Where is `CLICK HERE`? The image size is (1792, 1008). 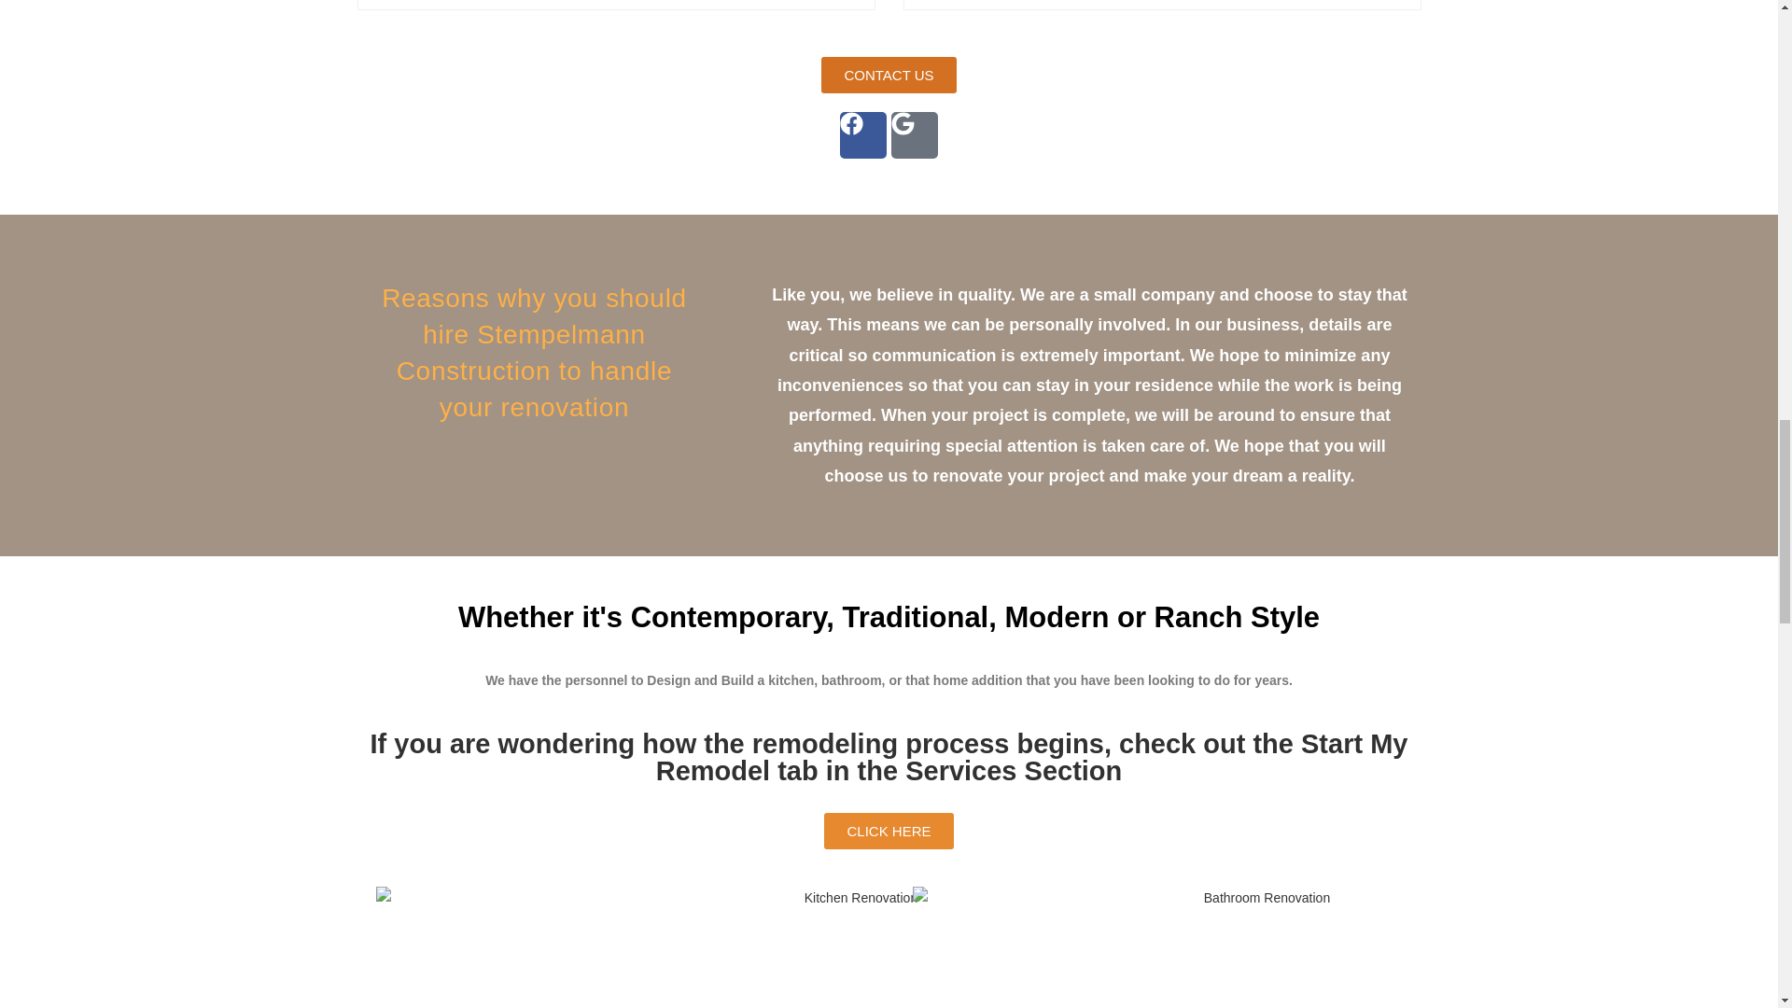 CLICK HERE is located at coordinates (889, 831).